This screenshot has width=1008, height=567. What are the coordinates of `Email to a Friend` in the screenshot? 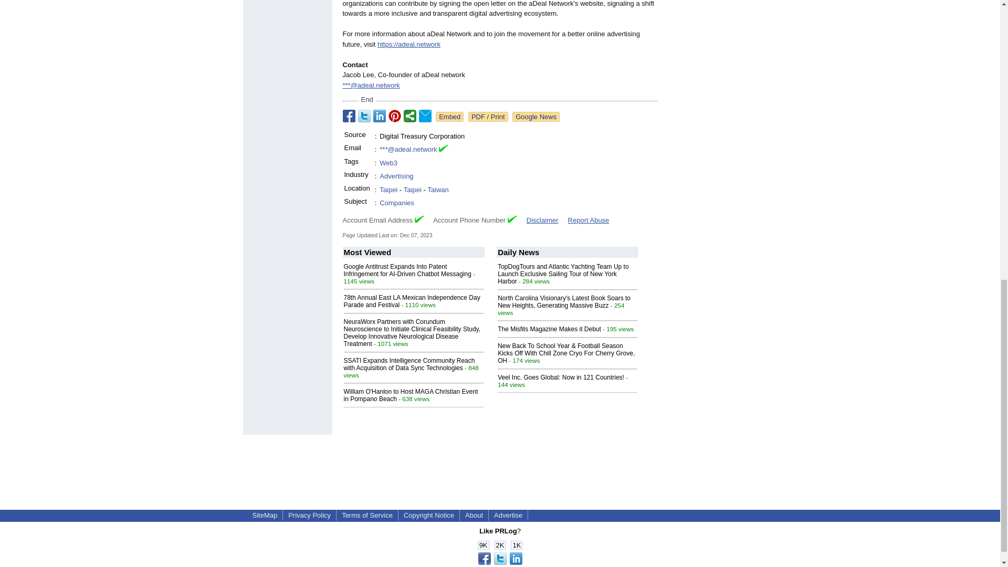 It's located at (425, 116).